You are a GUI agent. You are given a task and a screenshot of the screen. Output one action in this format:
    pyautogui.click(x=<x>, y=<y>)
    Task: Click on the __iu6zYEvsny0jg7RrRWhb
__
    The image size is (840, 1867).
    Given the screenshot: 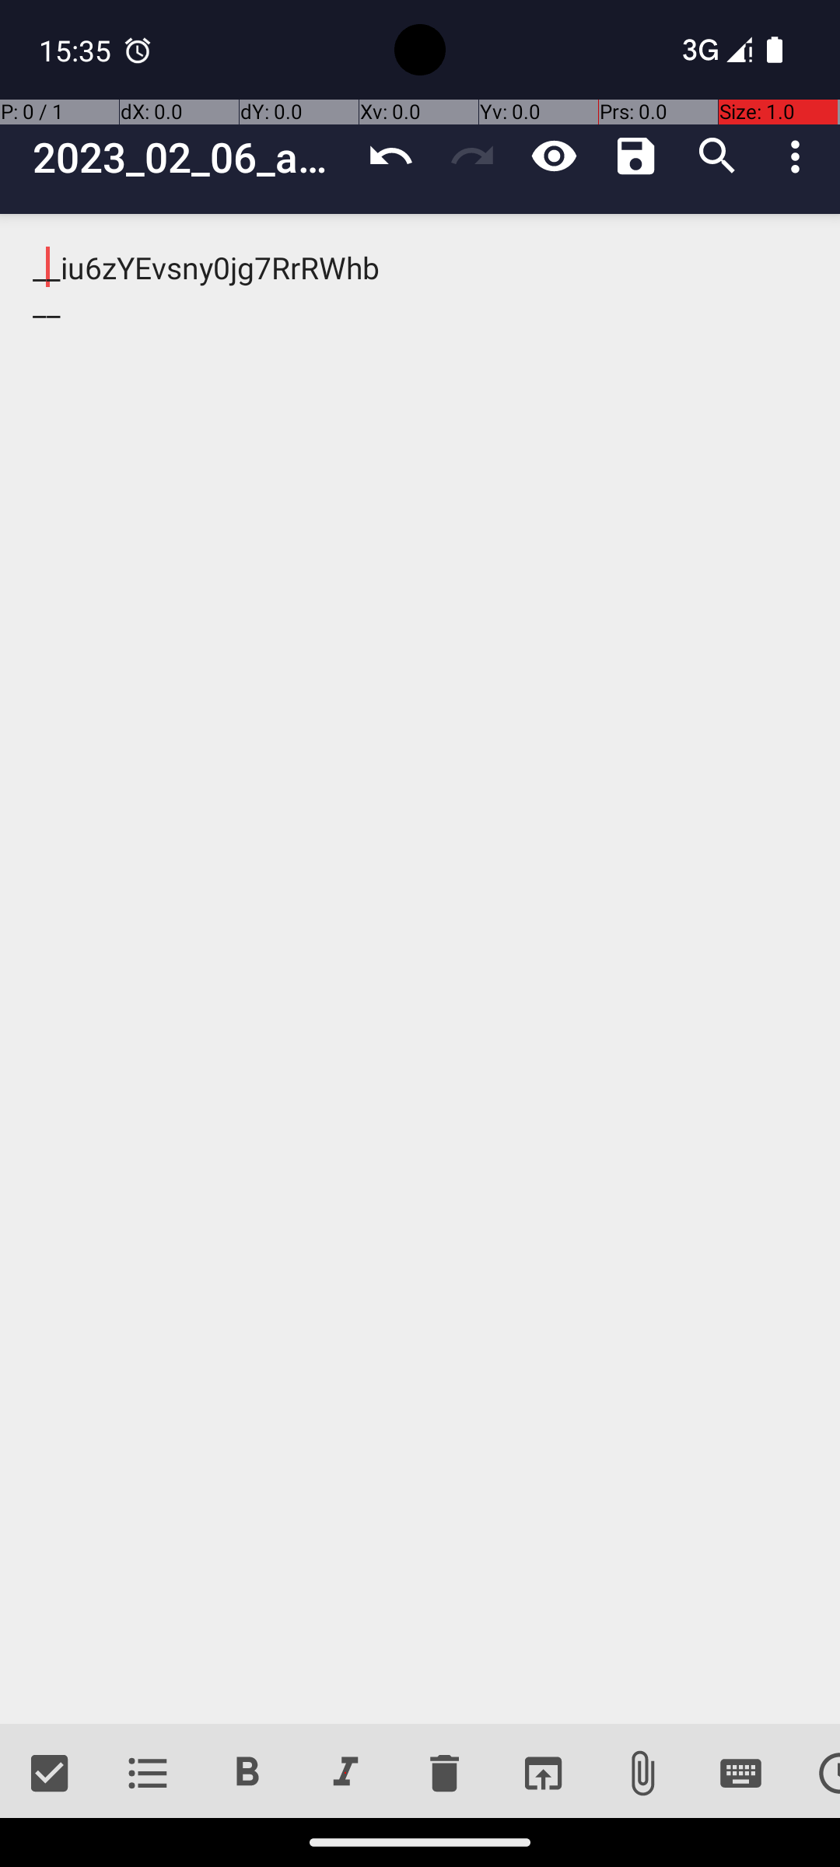 What is the action you would take?
    pyautogui.click(x=420, y=969)
    